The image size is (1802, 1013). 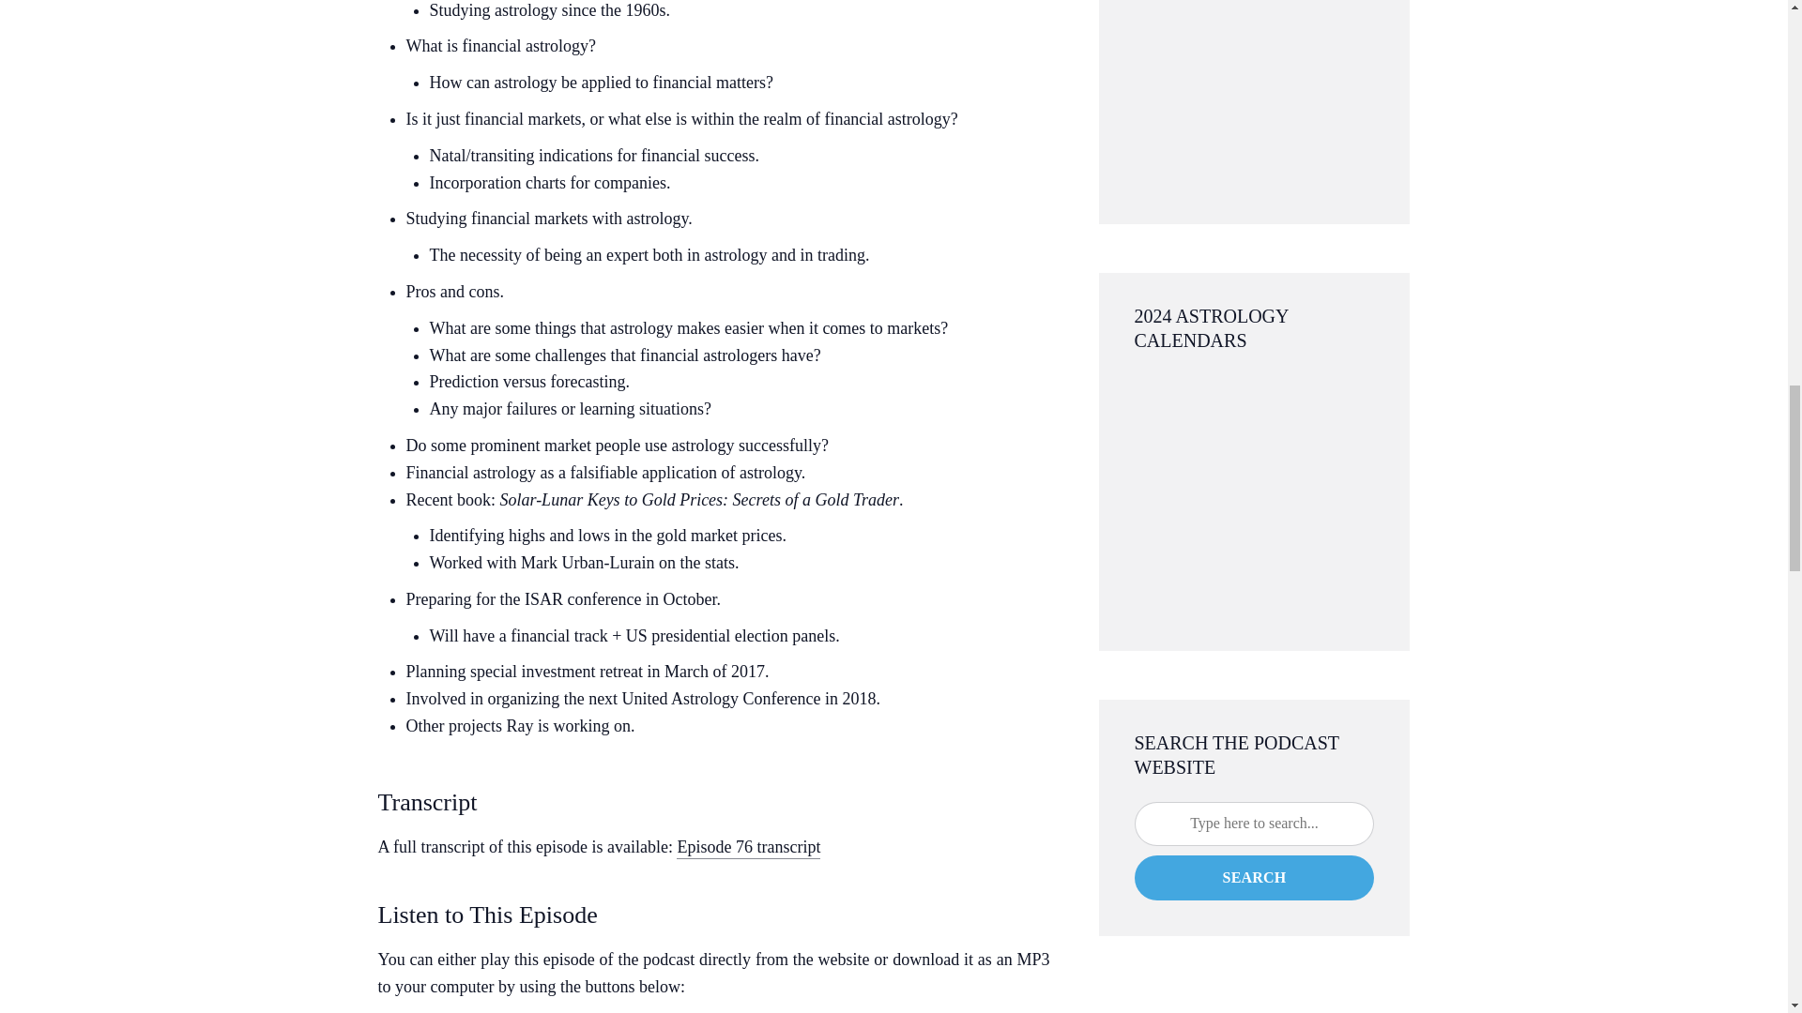 I want to click on Episode 76 transcript, so click(x=748, y=848).